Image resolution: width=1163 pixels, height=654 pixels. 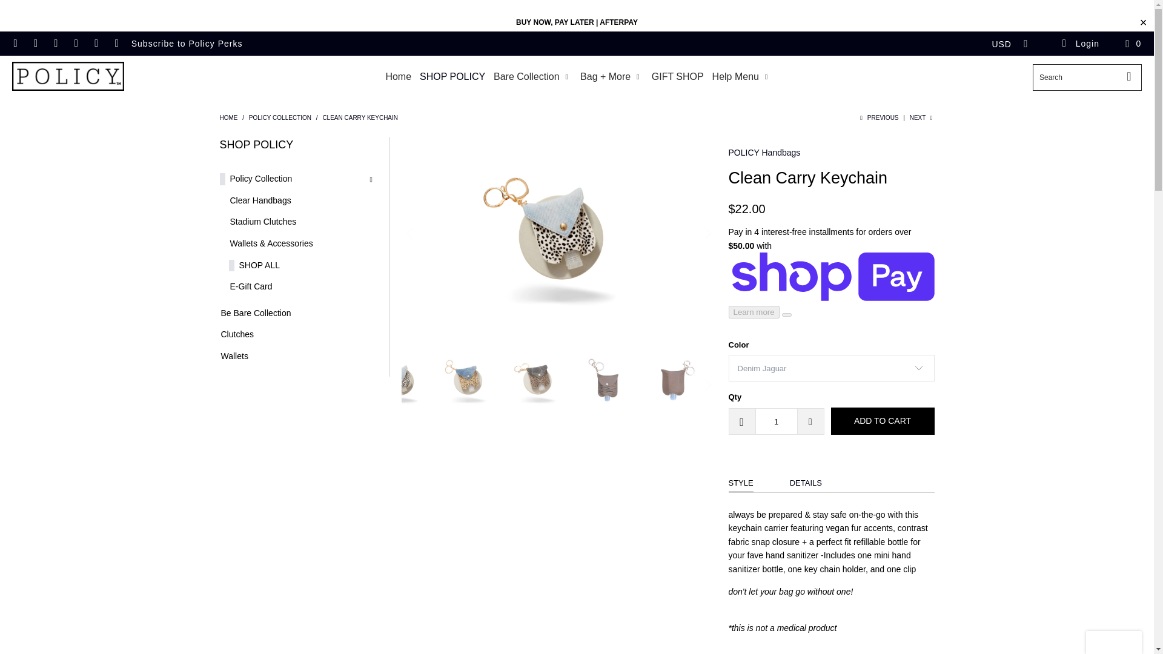 I want to click on Previous, so click(x=878, y=117).